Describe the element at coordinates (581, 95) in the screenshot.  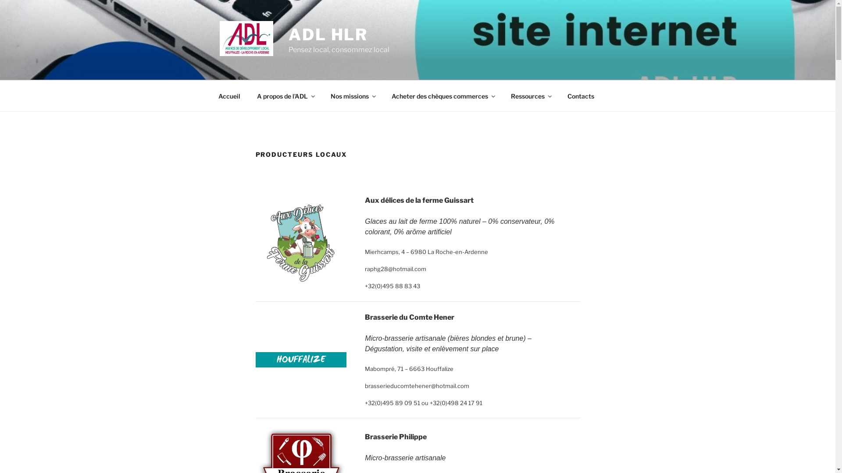
I see `Contacts` at that location.